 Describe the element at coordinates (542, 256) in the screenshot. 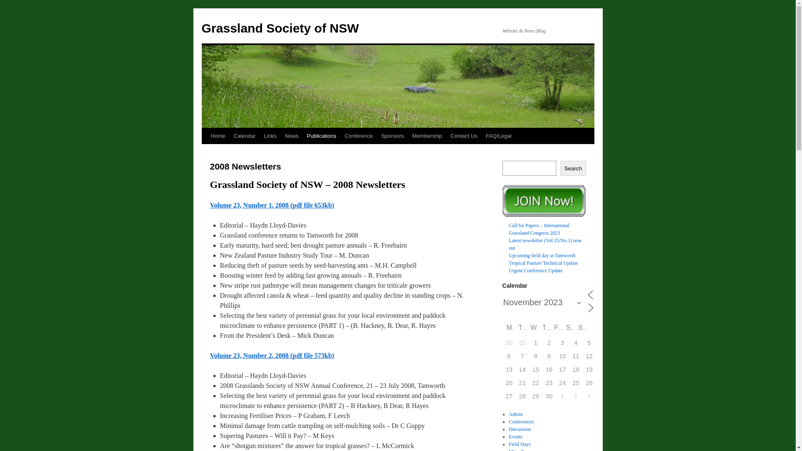

I see `Upcoming field day at Tamworth` at that location.